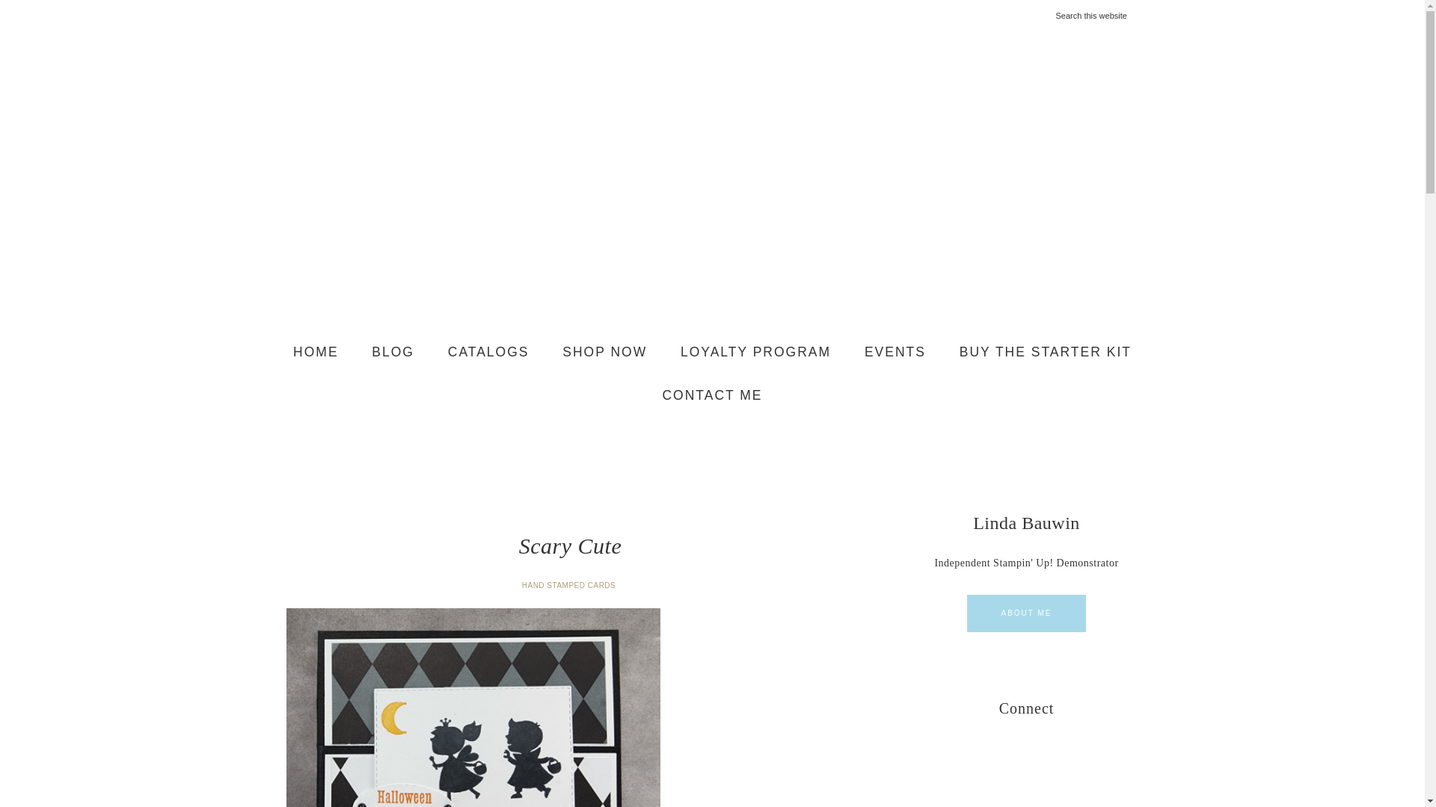 The image size is (1436, 807). I want to click on HAND STAMPED CARDS, so click(570, 585).